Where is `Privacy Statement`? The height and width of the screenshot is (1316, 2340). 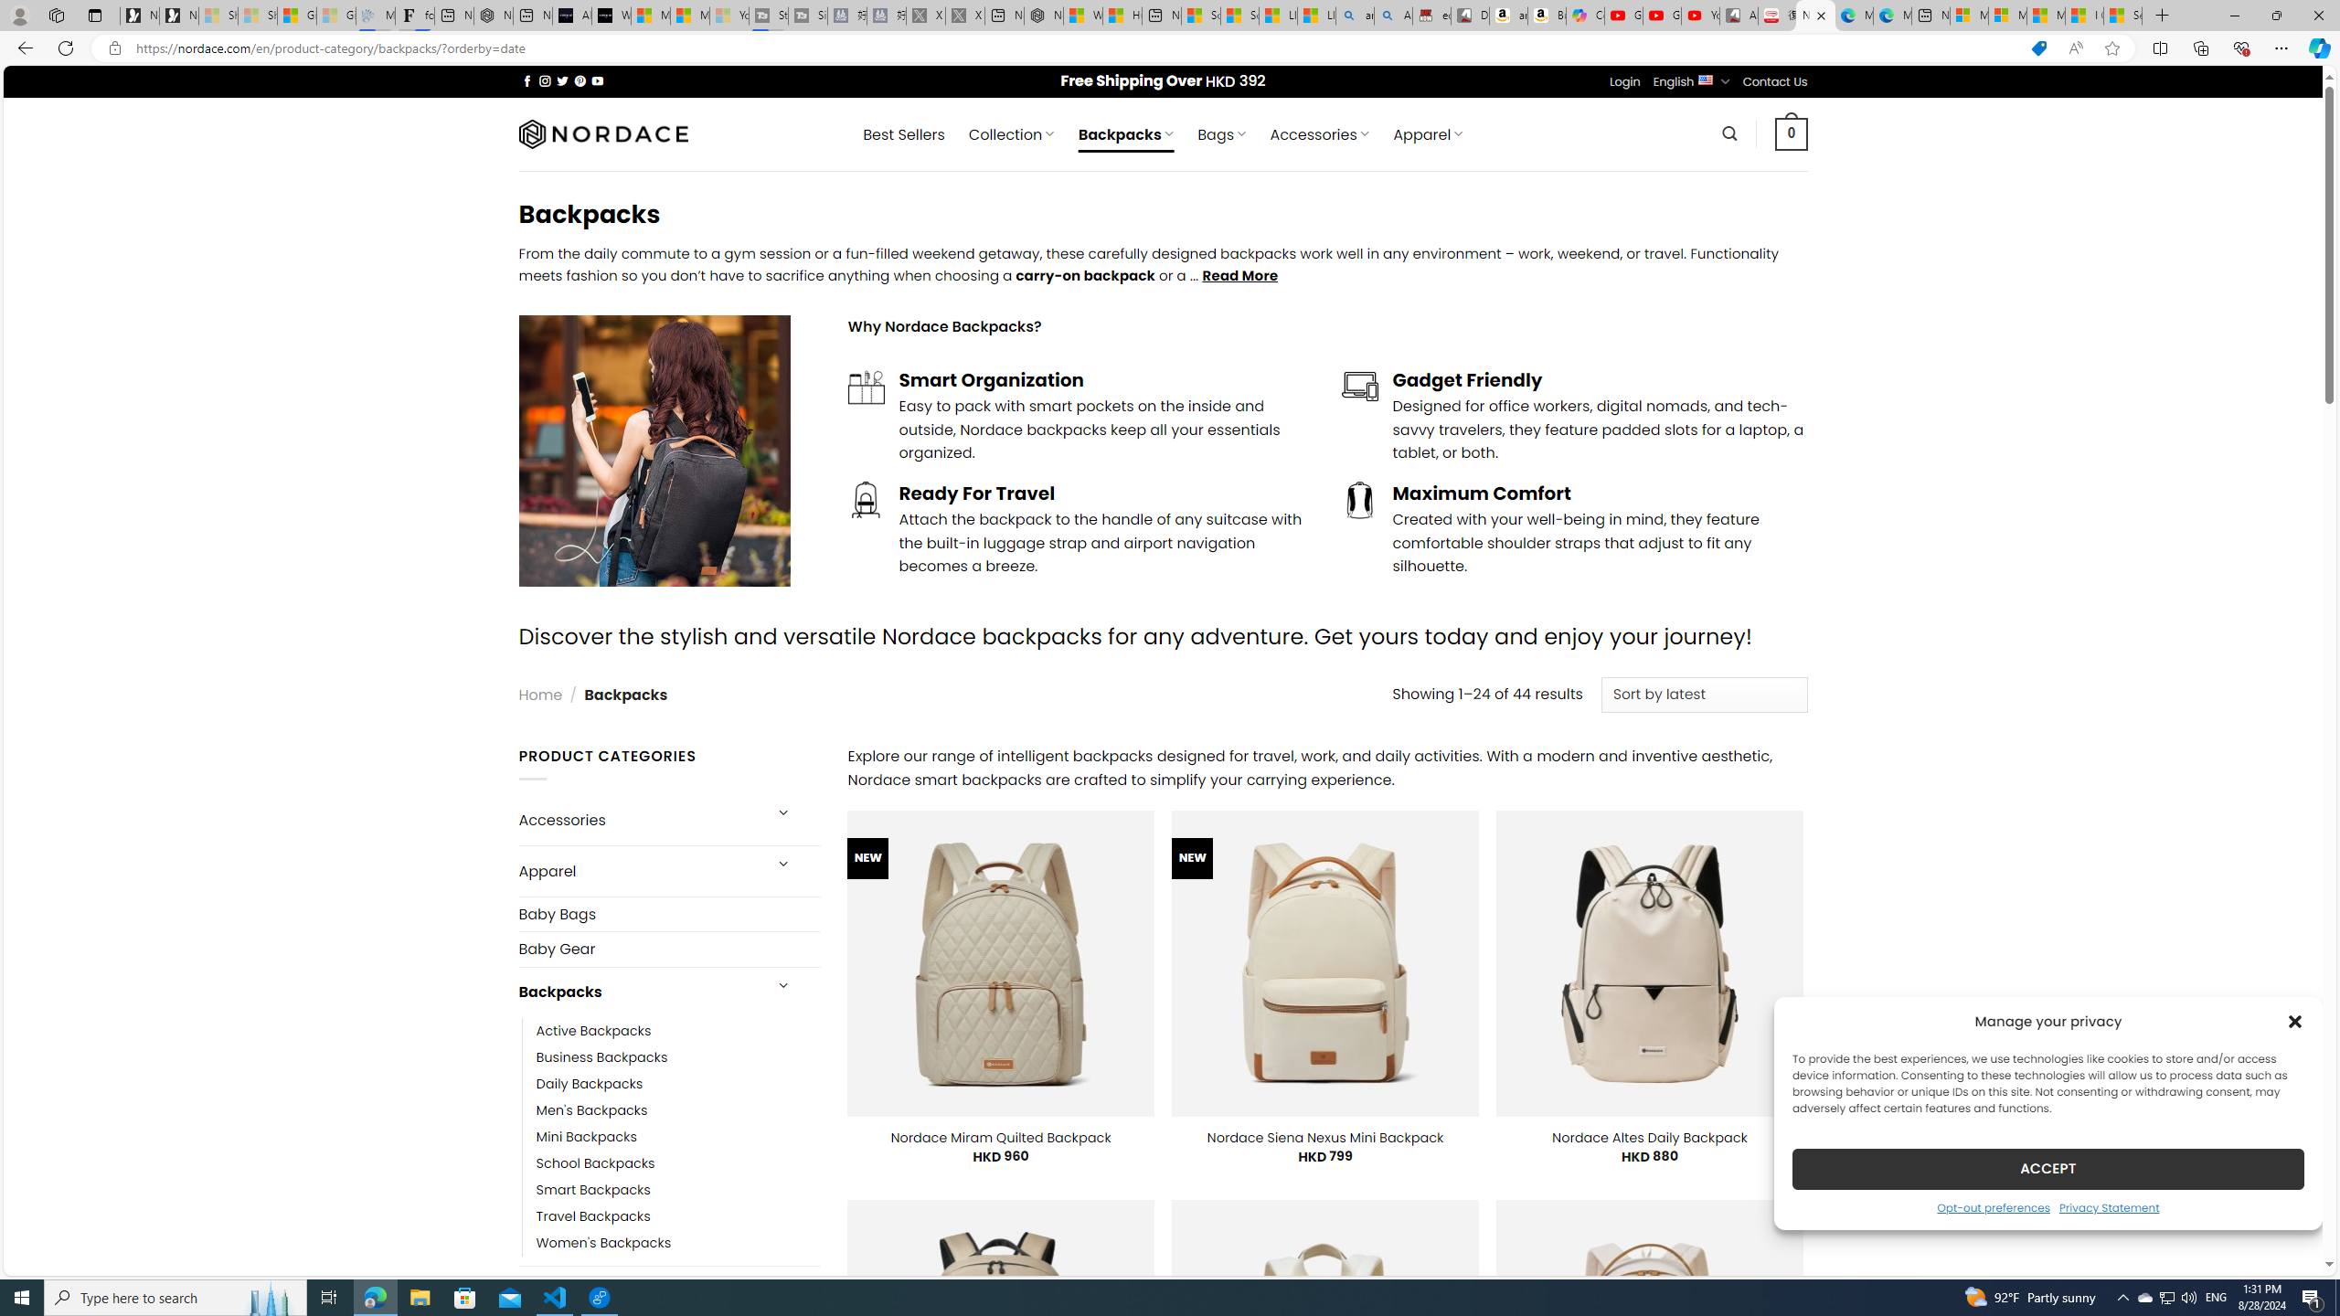 Privacy Statement is located at coordinates (2109, 1206).